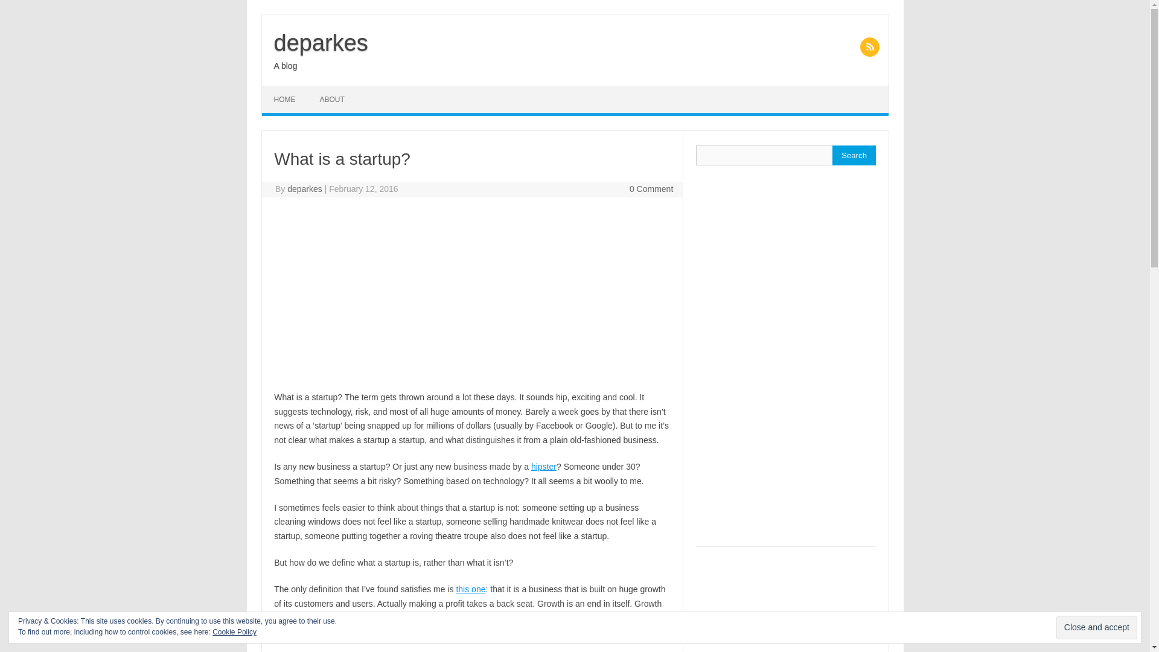 The height and width of the screenshot is (652, 1159). I want to click on 0 Comment, so click(651, 188).